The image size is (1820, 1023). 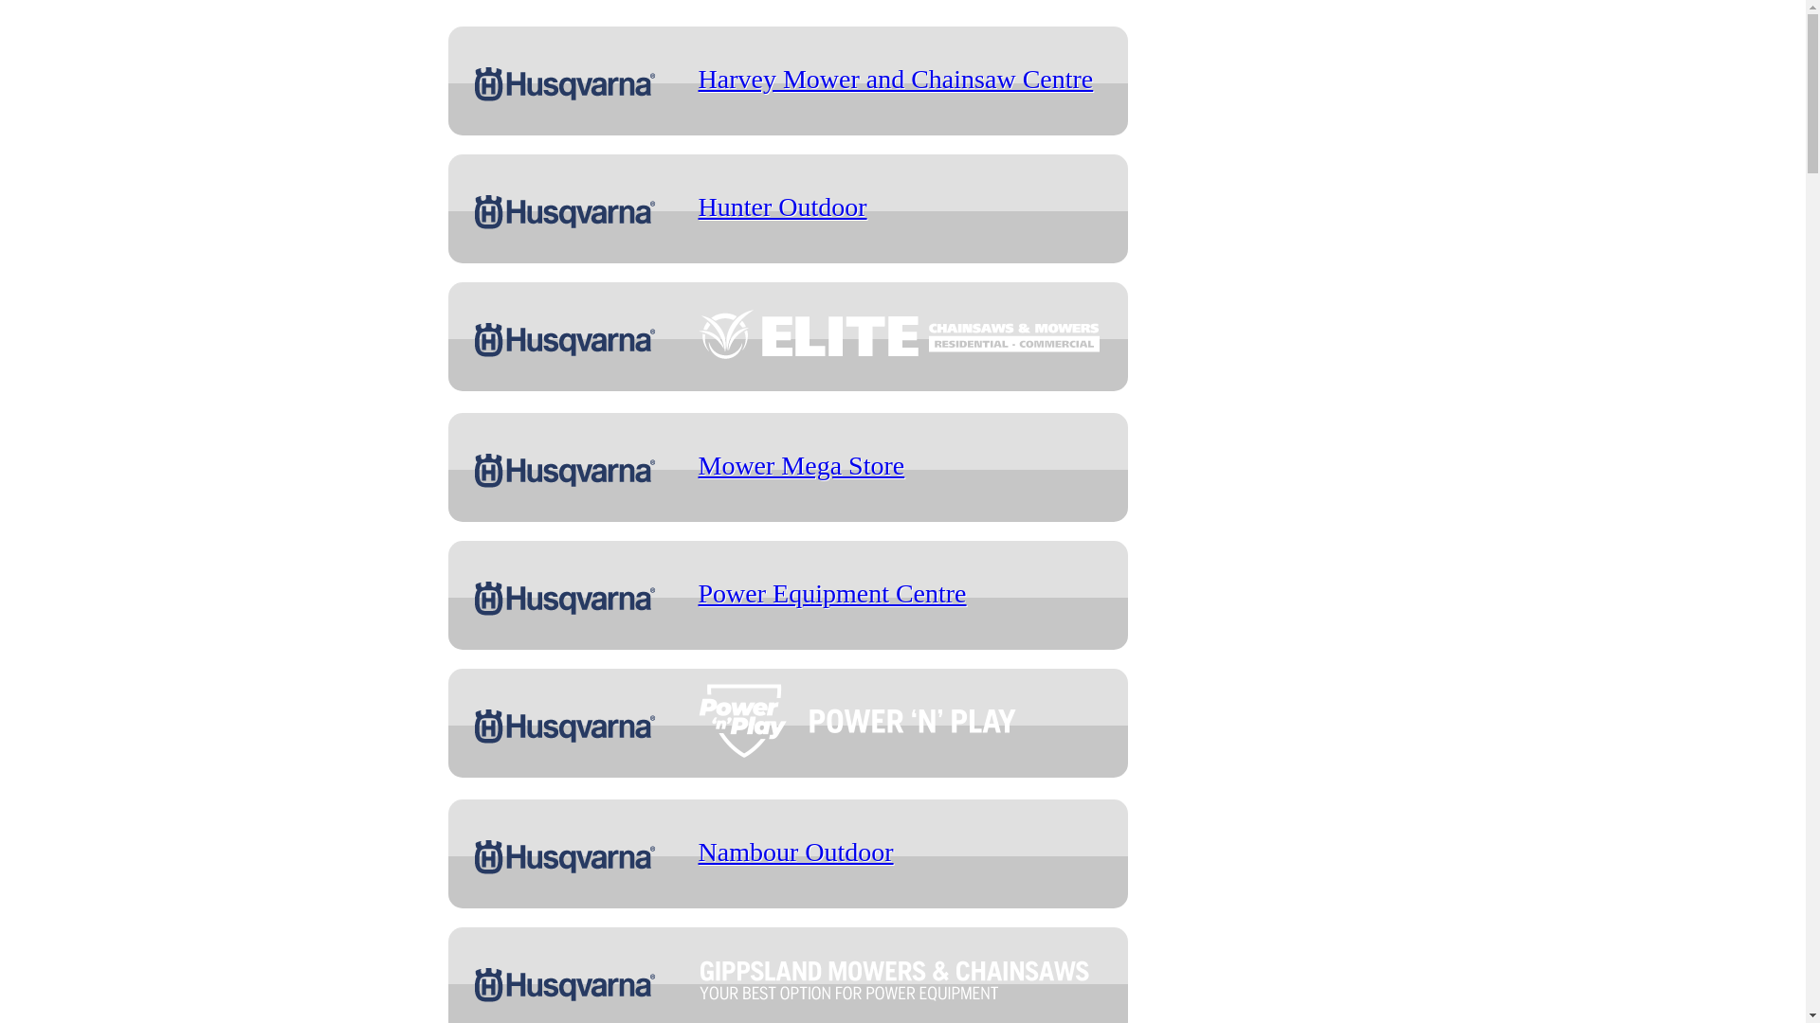 What do you see at coordinates (901, 334) in the screenshot?
I see `Elite Solutions` at bounding box center [901, 334].